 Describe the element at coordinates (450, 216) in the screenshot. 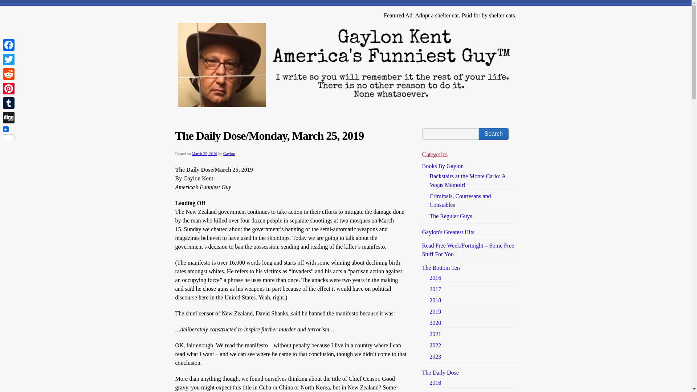

I see `The Regular Guys` at that location.